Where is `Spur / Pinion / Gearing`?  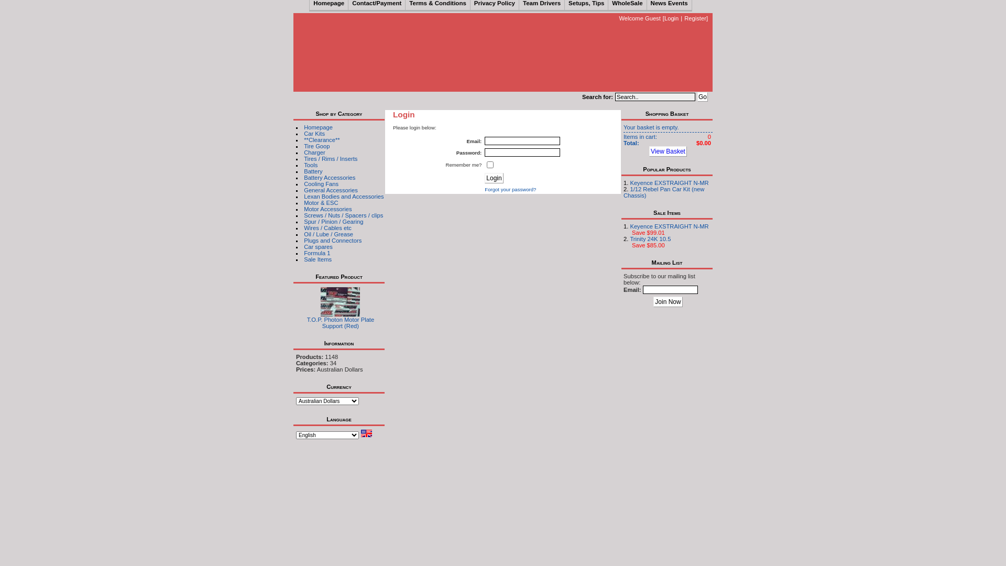 Spur / Pinion / Gearing is located at coordinates (333, 222).